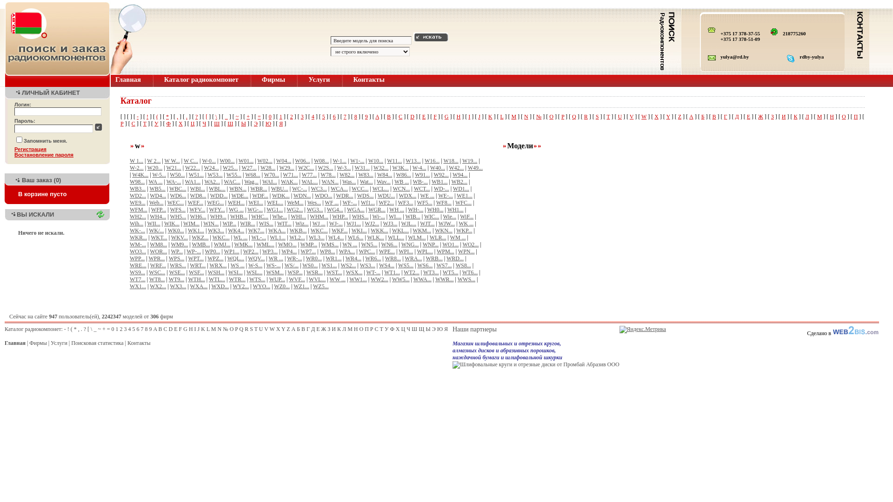 The height and width of the screenshot is (502, 893). Describe the element at coordinates (196, 175) in the screenshot. I see `W51...` at that location.